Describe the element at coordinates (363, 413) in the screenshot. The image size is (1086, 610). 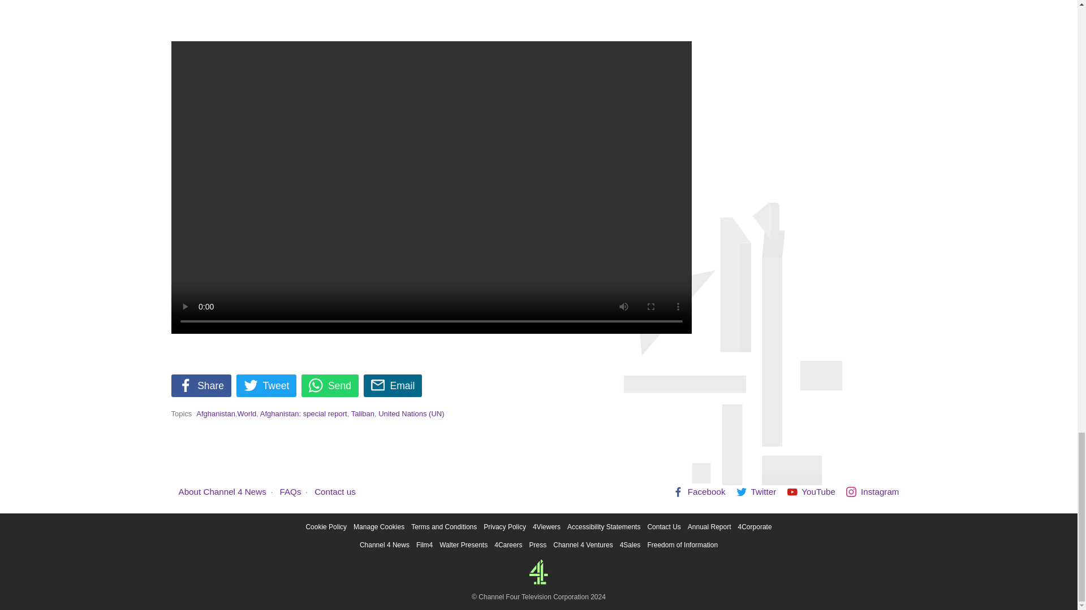
I see `Taliban` at that location.